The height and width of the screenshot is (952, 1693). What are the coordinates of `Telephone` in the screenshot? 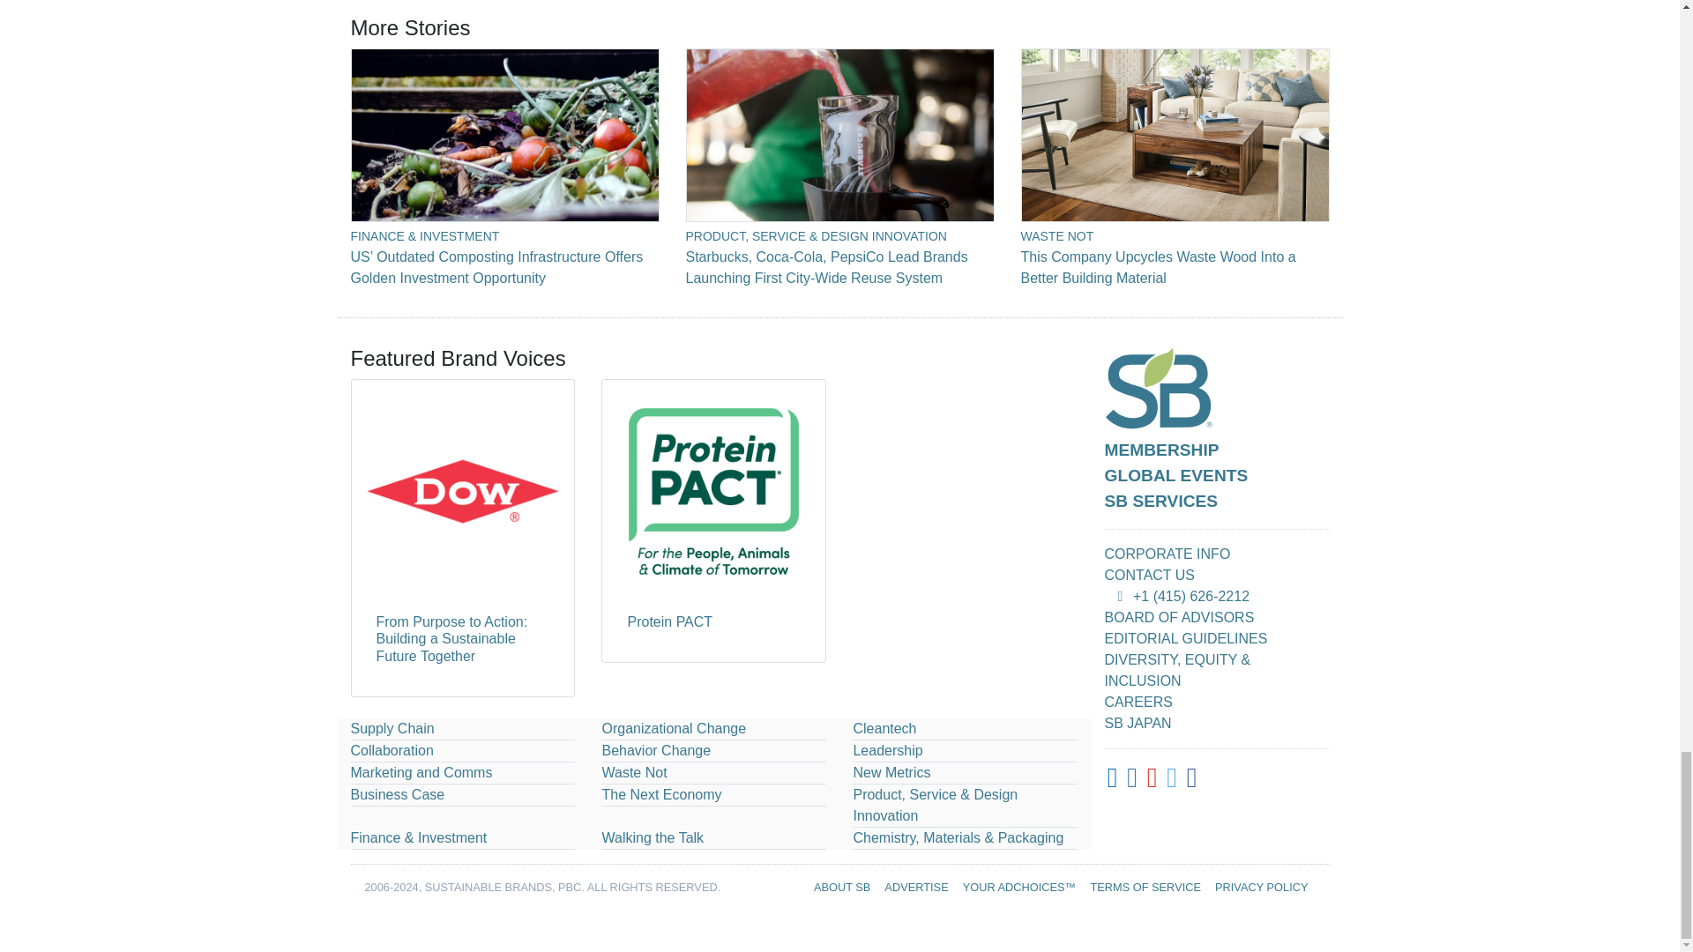 It's located at (1120, 596).